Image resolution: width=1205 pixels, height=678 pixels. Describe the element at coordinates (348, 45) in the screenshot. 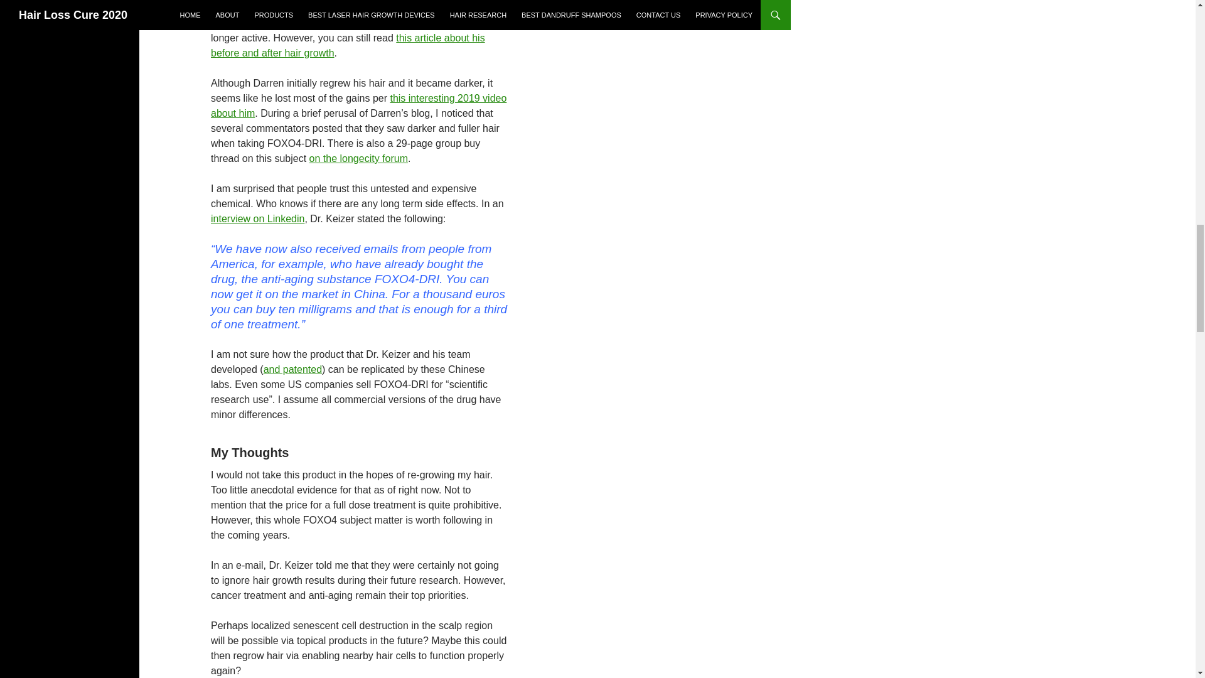

I see `this article about his before and after hair growth` at that location.